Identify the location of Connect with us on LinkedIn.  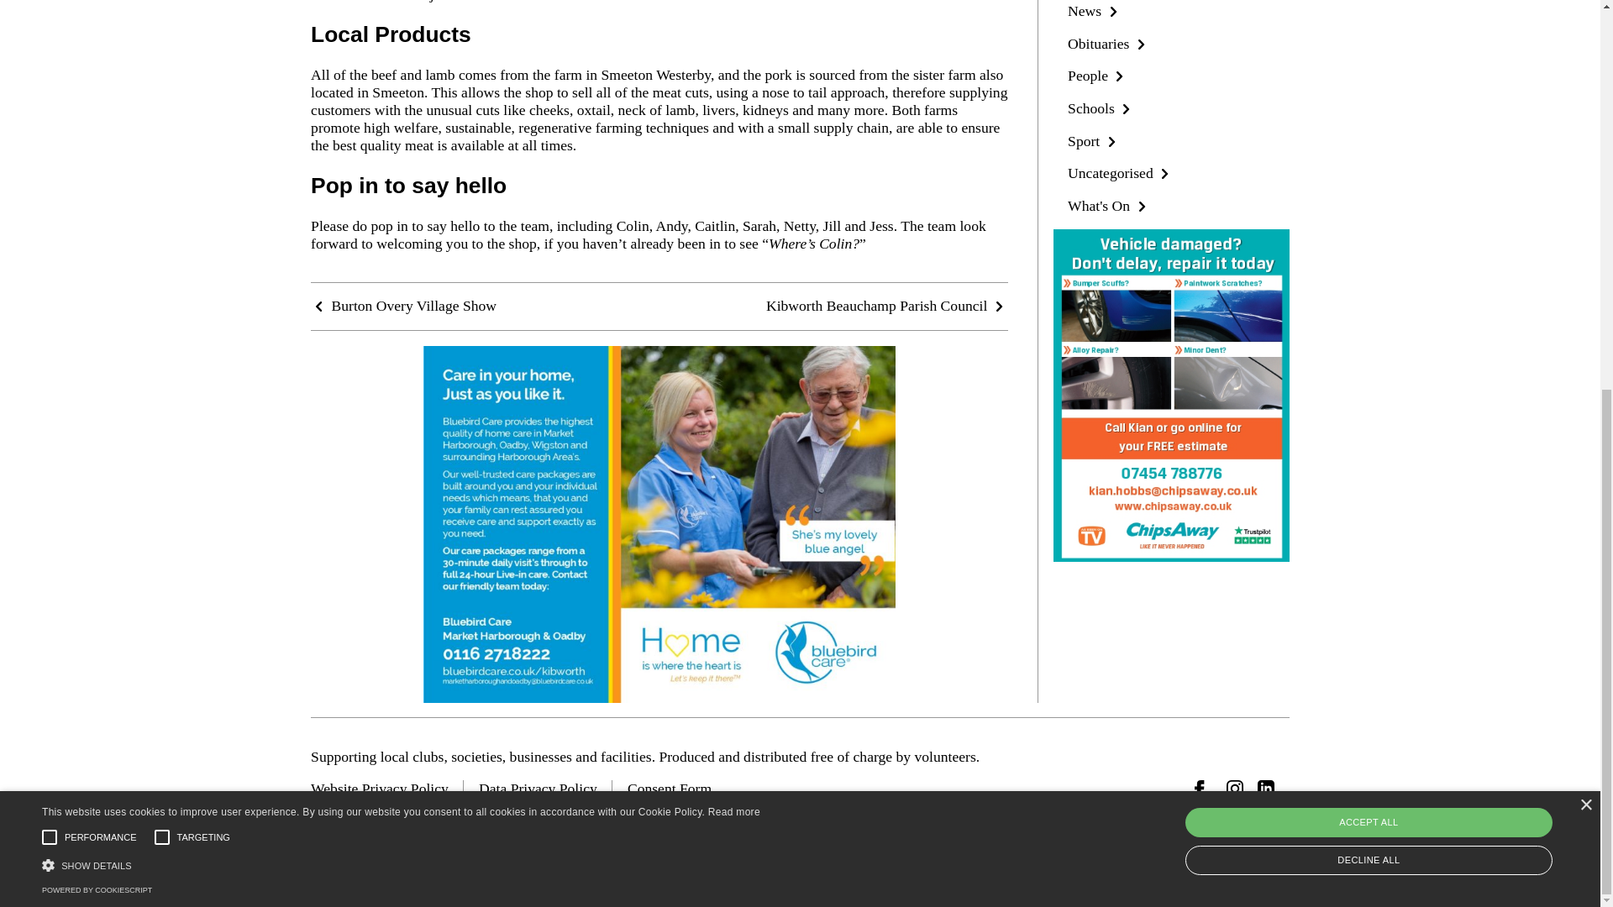
(1265, 788).